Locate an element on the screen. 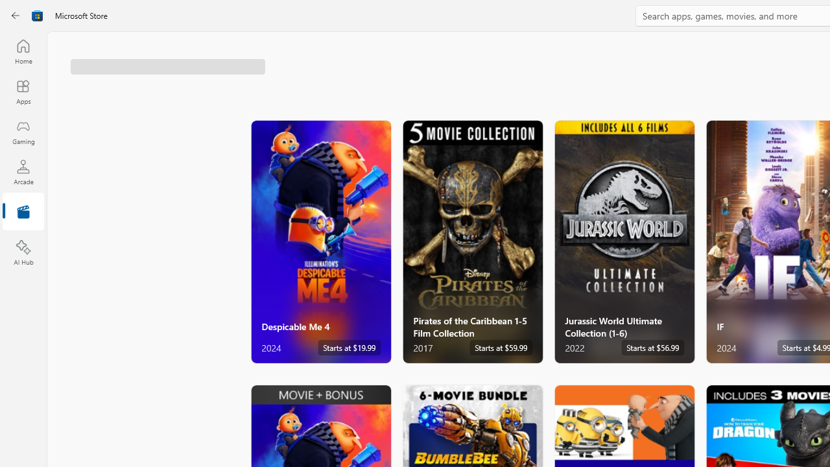  Entertainment is located at coordinates (23, 213).